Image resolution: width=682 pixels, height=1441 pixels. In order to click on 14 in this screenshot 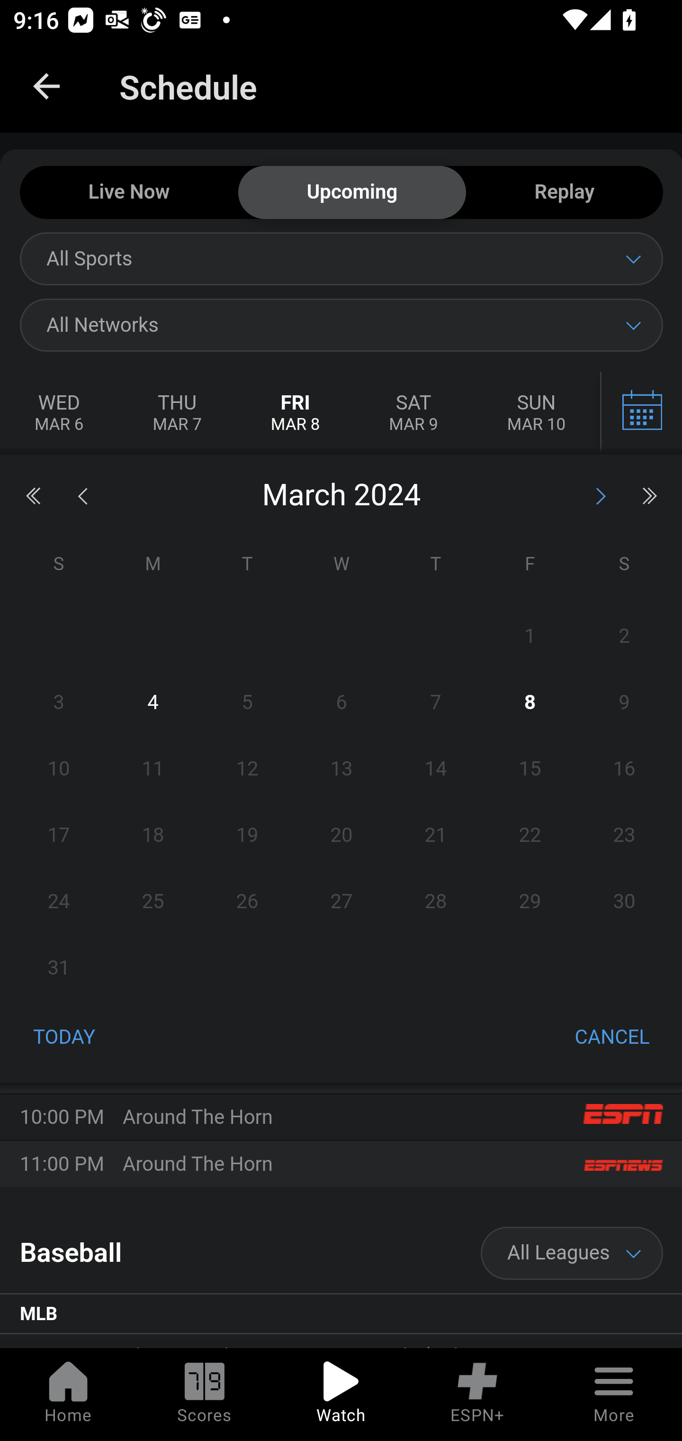, I will do `click(435, 769)`.